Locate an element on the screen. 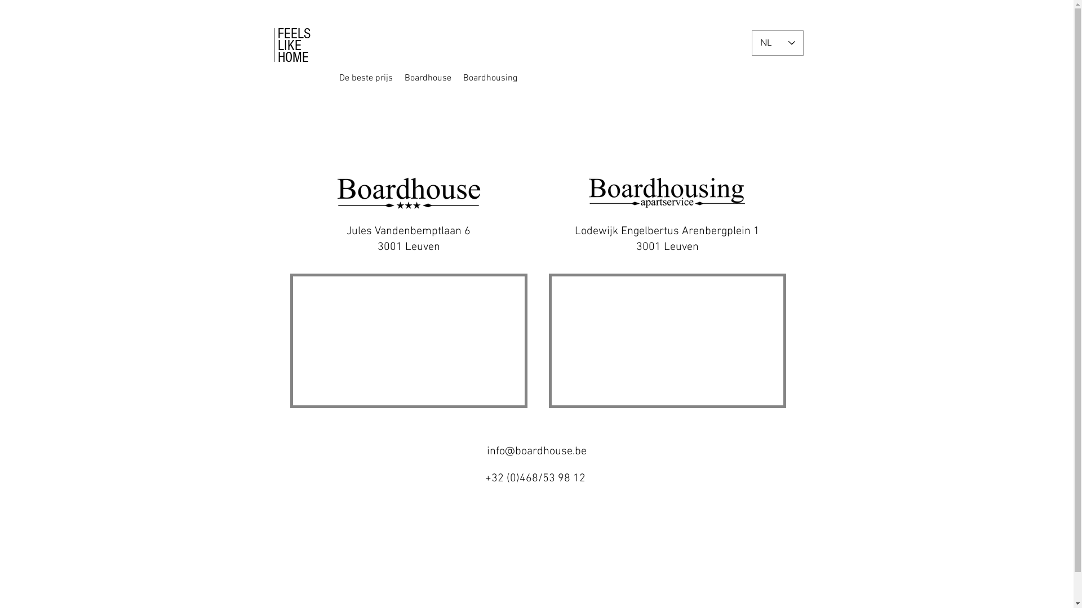 The width and height of the screenshot is (1082, 608). Boardhousing is located at coordinates (490, 78).